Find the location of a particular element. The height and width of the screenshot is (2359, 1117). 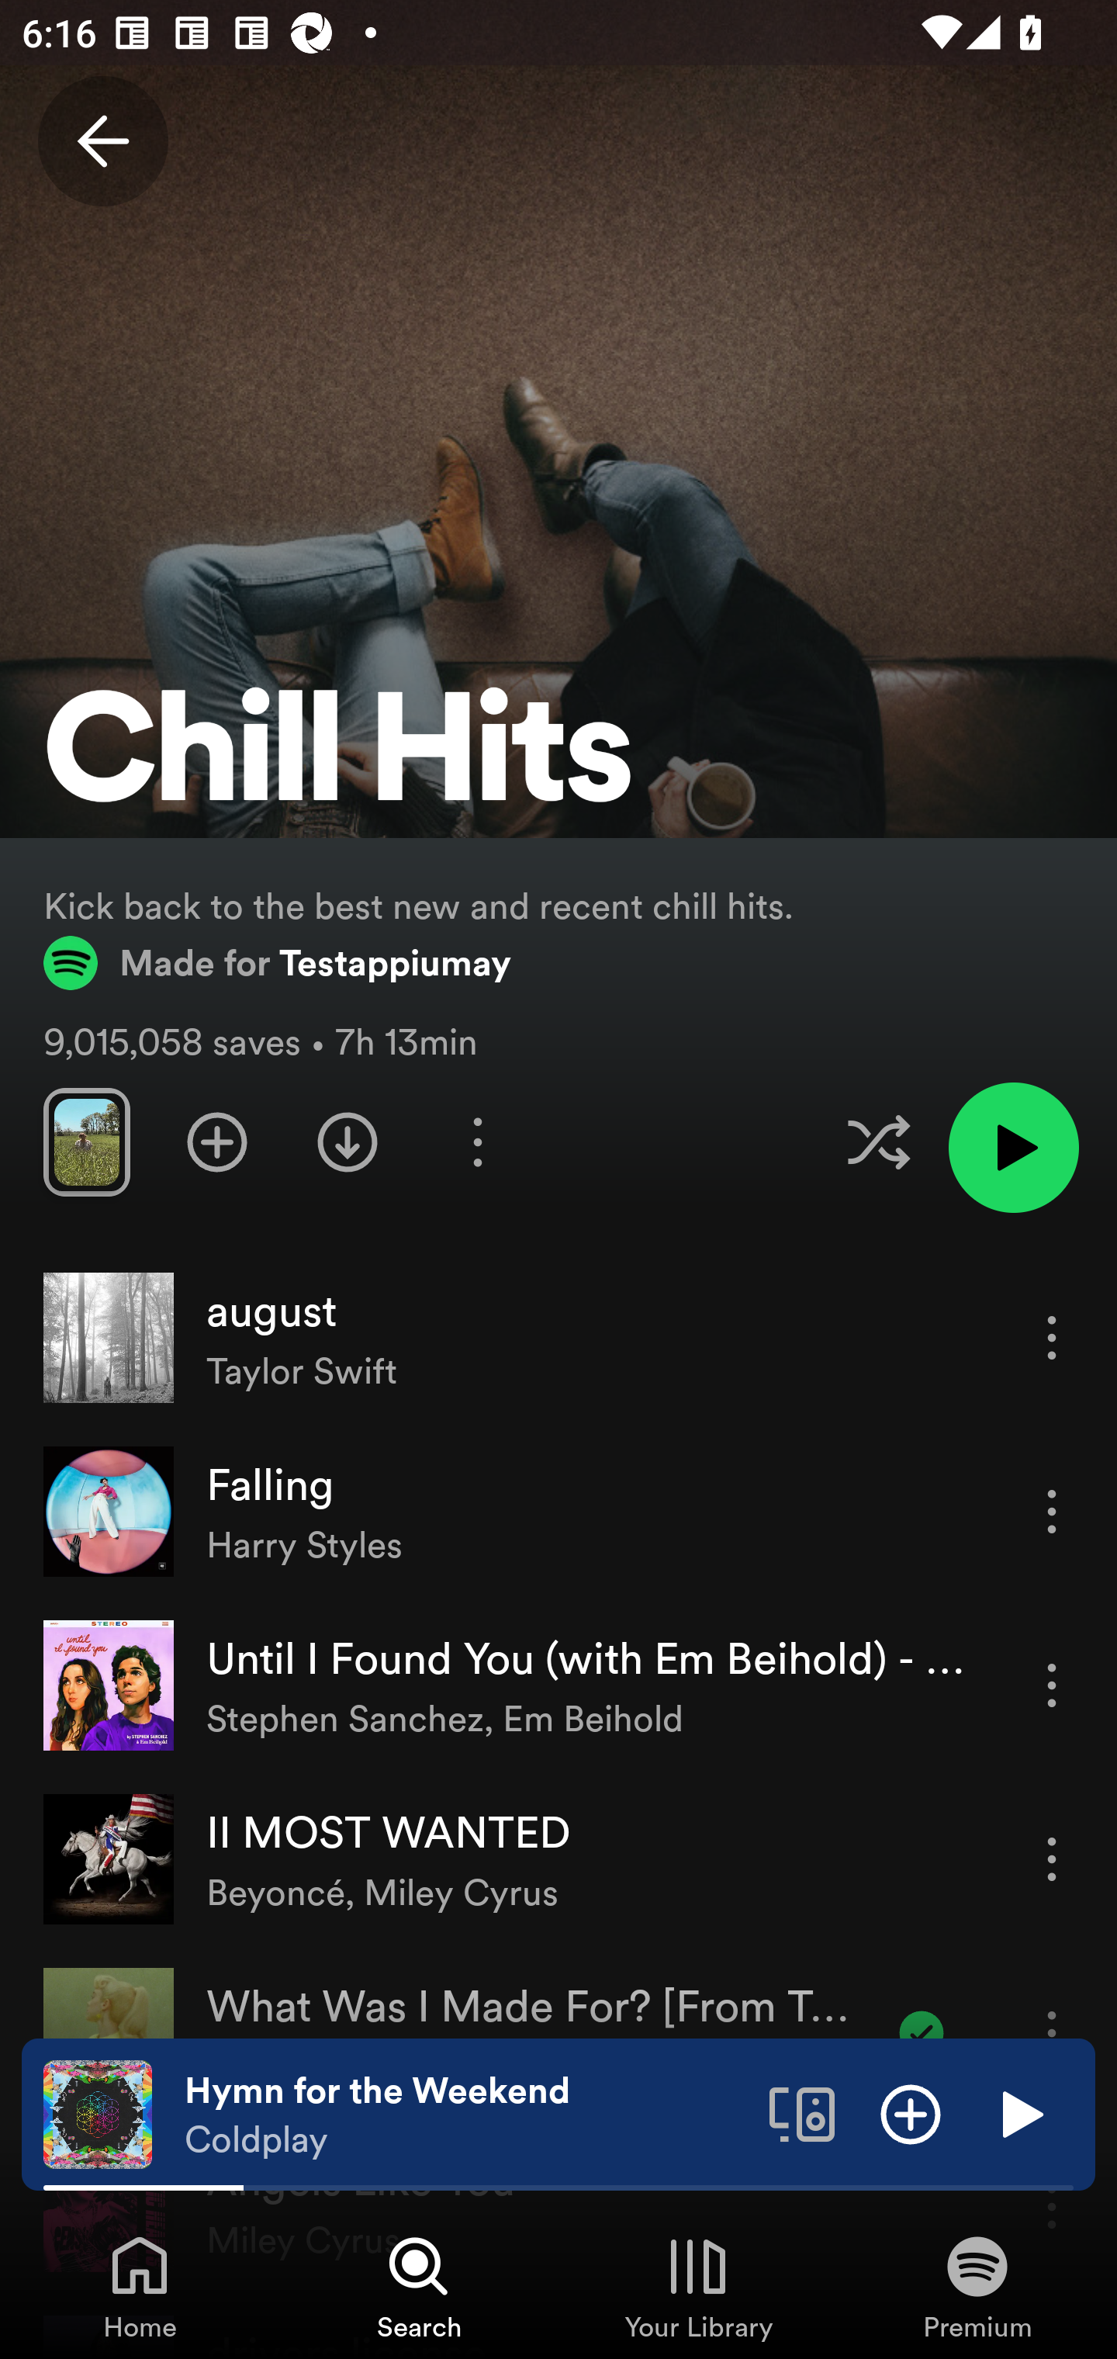

The cover art of the currently playing track is located at coordinates (98, 2113).